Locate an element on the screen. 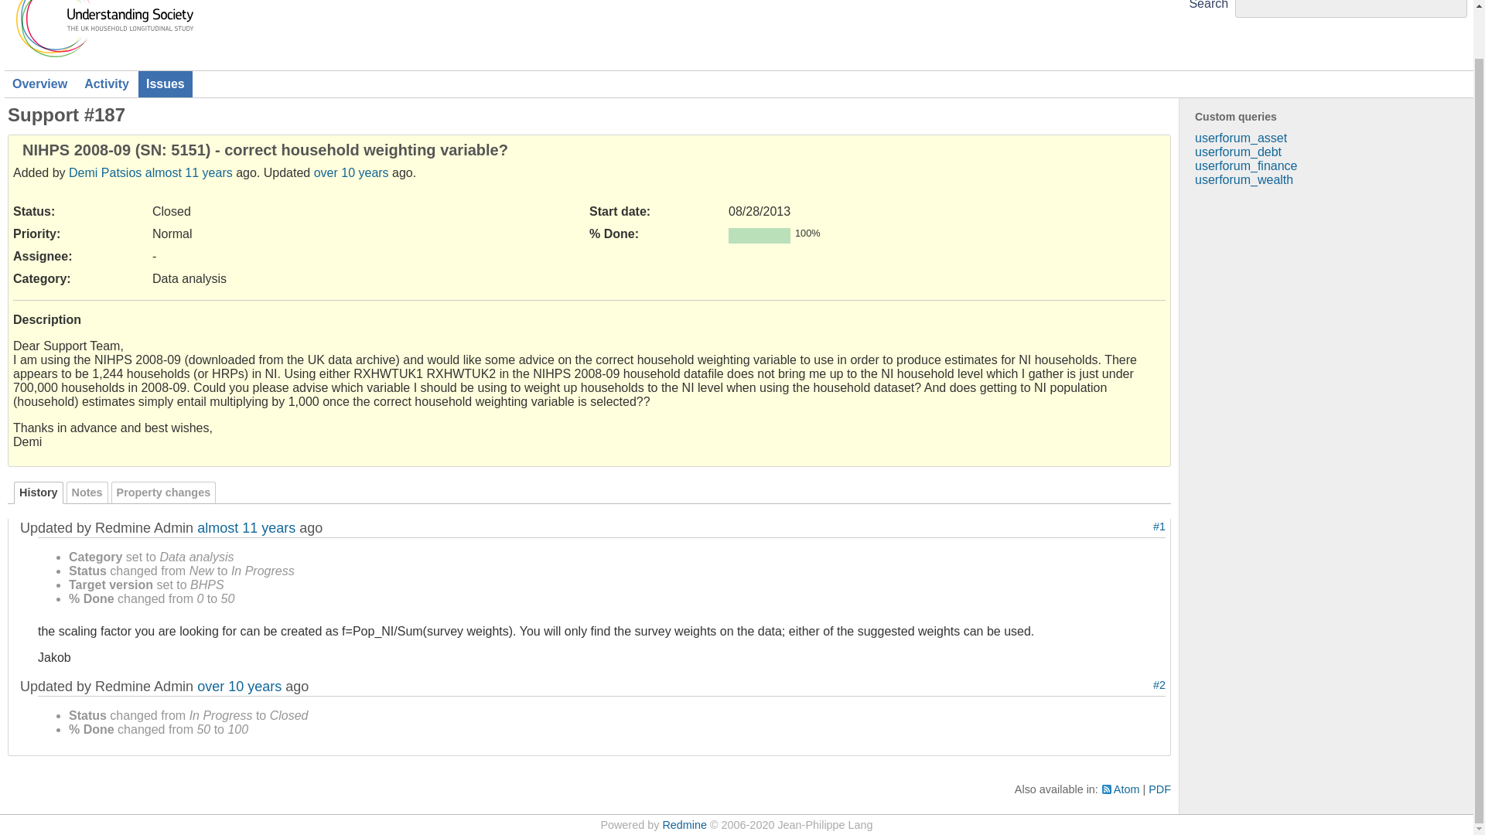 The height and width of the screenshot is (835, 1485). PDF is located at coordinates (1159, 789).